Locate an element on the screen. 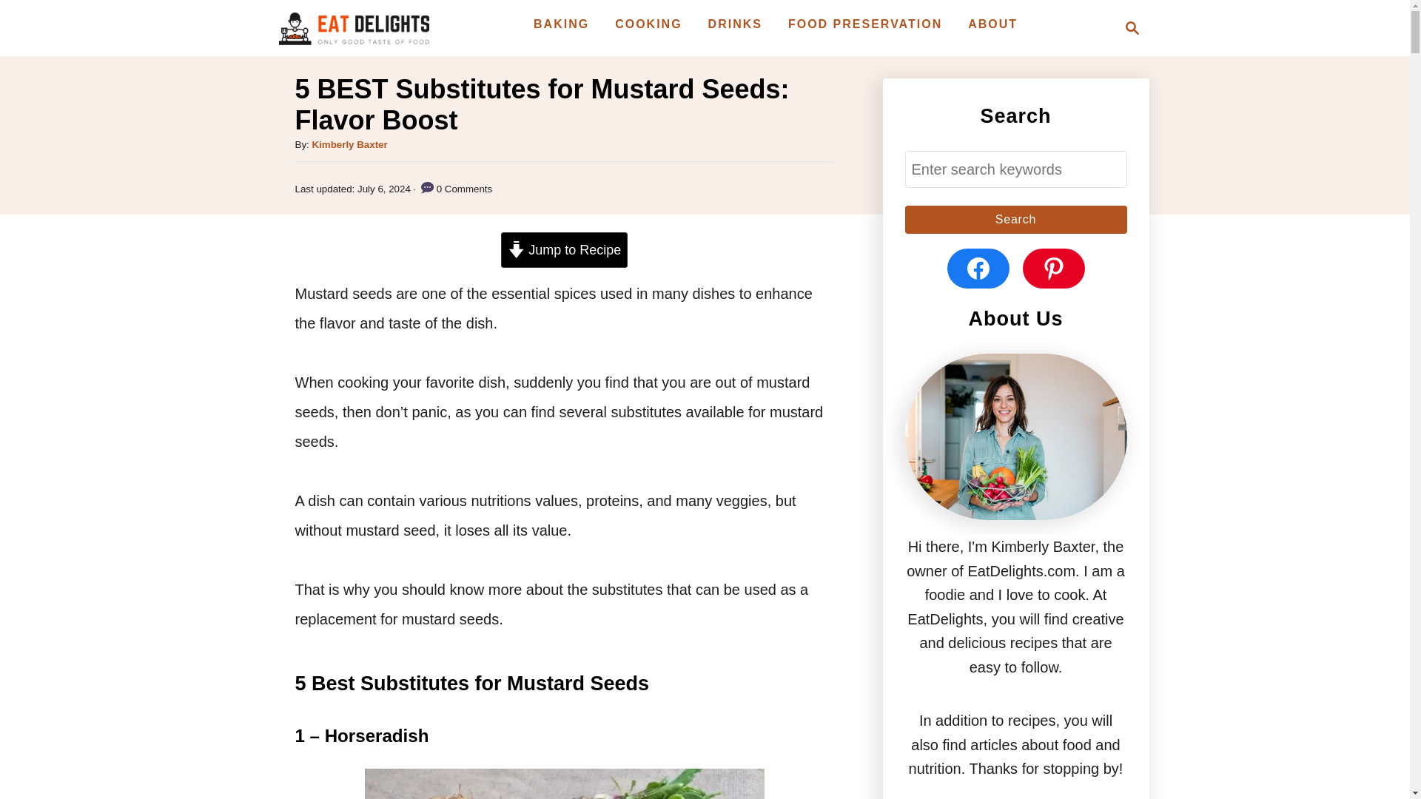 The width and height of the screenshot is (1421, 799). BAKING is located at coordinates (561, 24).